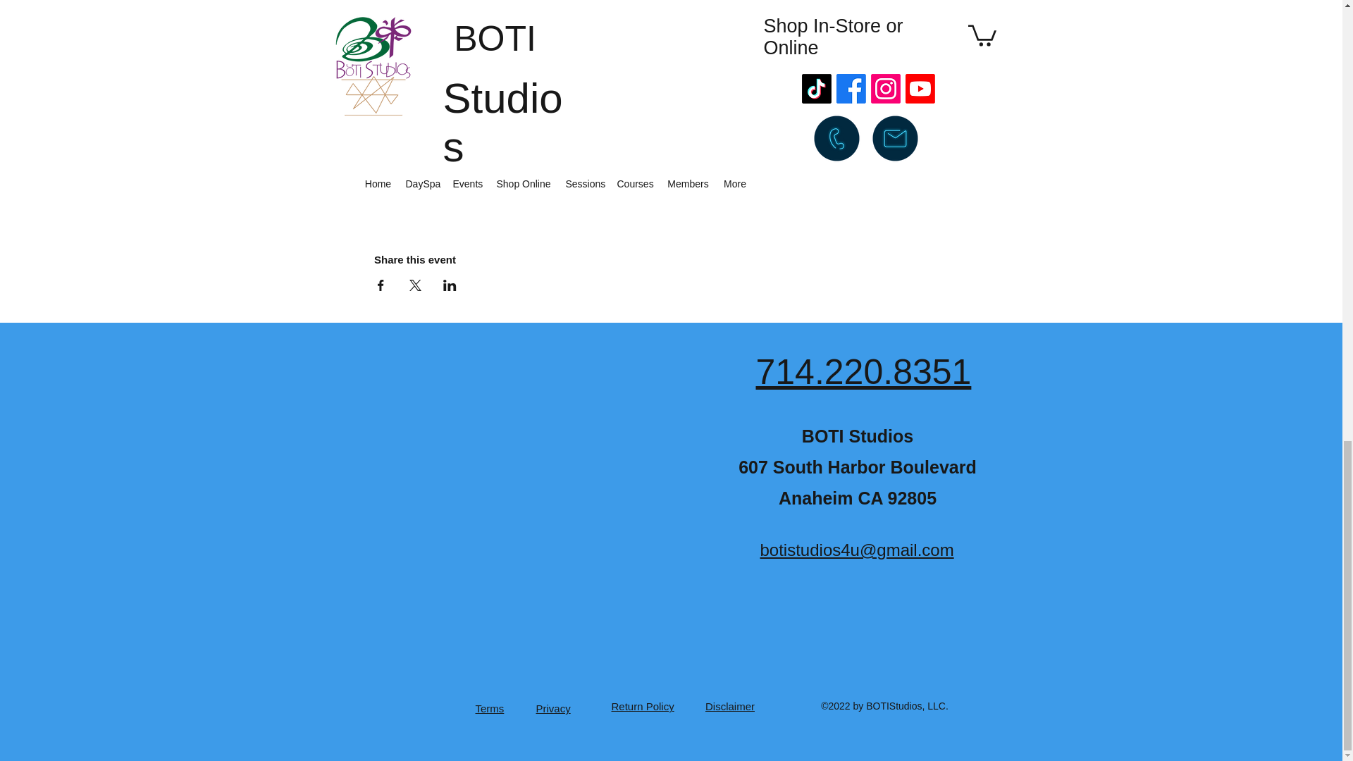 The width and height of the screenshot is (1353, 761). What do you see at coordinates (643, 706) in the screenshot?
I see `Return Policy` at bounding box center [643, 706].